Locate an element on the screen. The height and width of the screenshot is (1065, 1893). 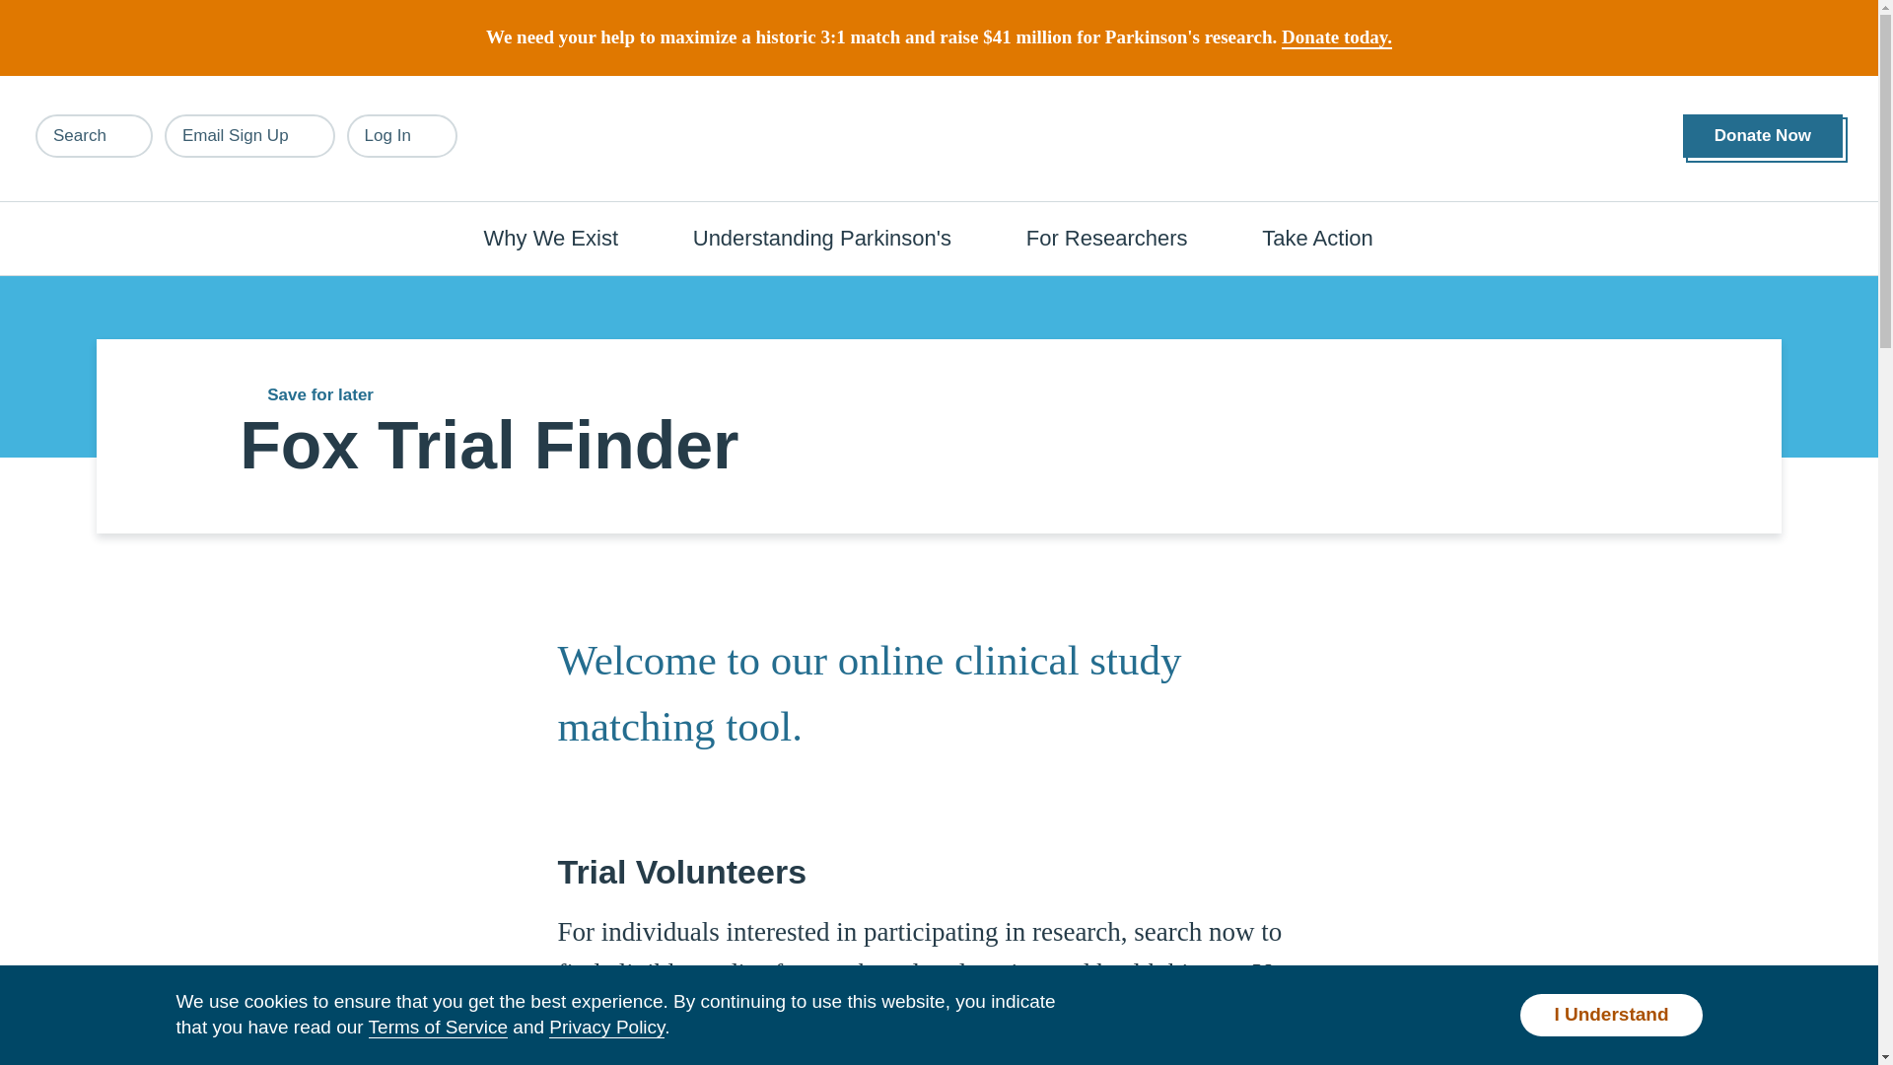
Understanding Parkinson's is located at coordinates (832, 237).